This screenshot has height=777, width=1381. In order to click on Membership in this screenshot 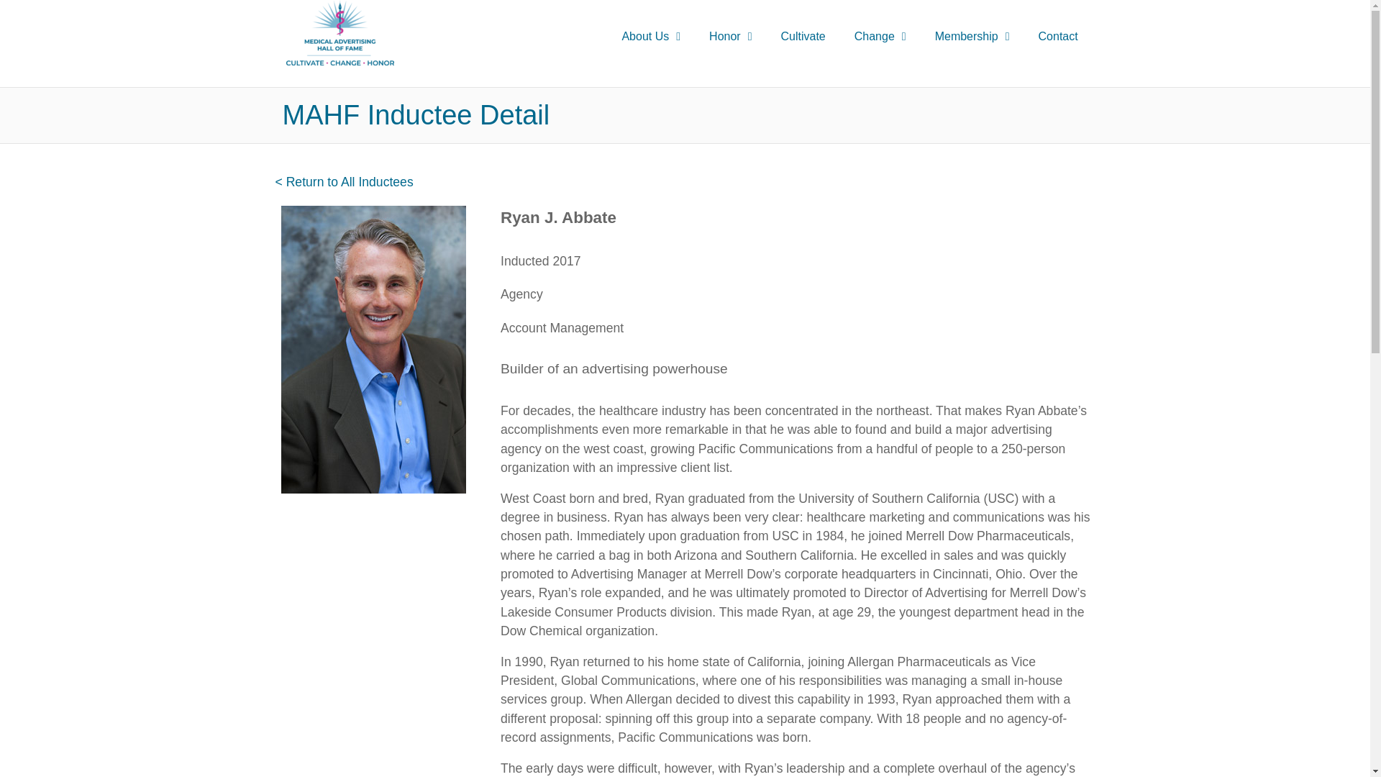, I will do `click(972, 37)`.